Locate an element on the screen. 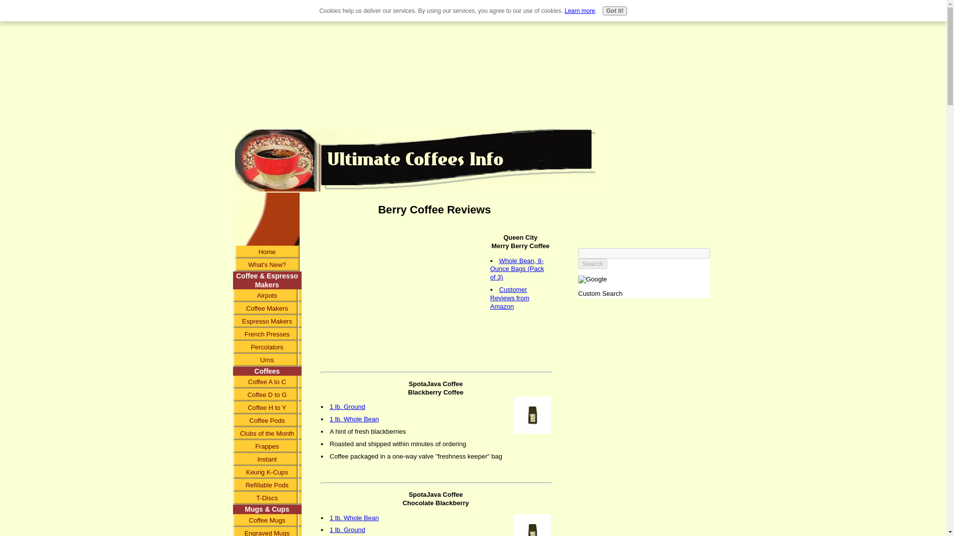  Refillable Pods is located at coordinates (267, 485).